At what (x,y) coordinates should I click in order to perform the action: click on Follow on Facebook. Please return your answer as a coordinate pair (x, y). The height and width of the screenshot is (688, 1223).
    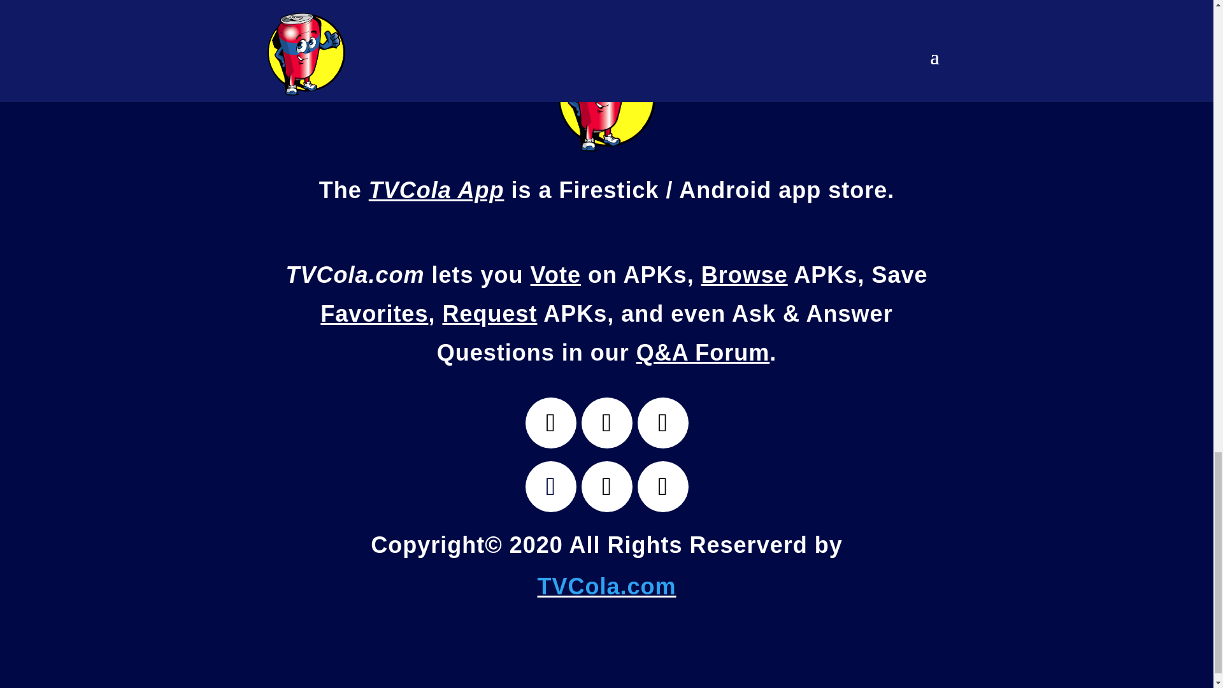
    Looking at the image, I should click on (606, 423).